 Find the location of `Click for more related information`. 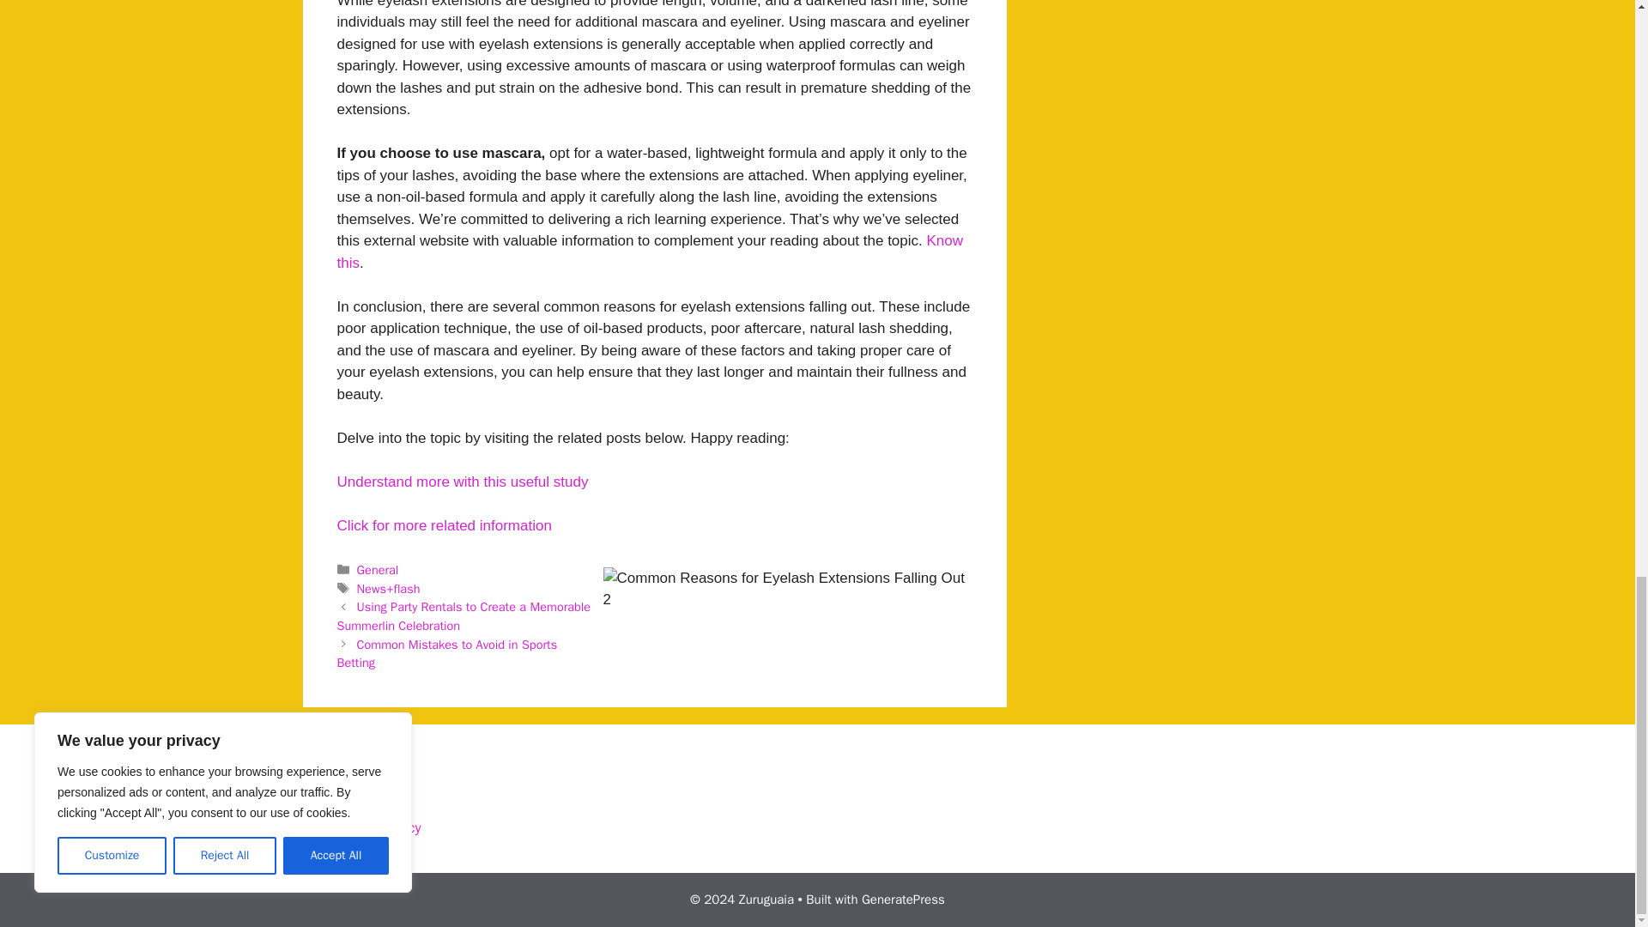

Click for more related information is located at coordinates (443, 525).